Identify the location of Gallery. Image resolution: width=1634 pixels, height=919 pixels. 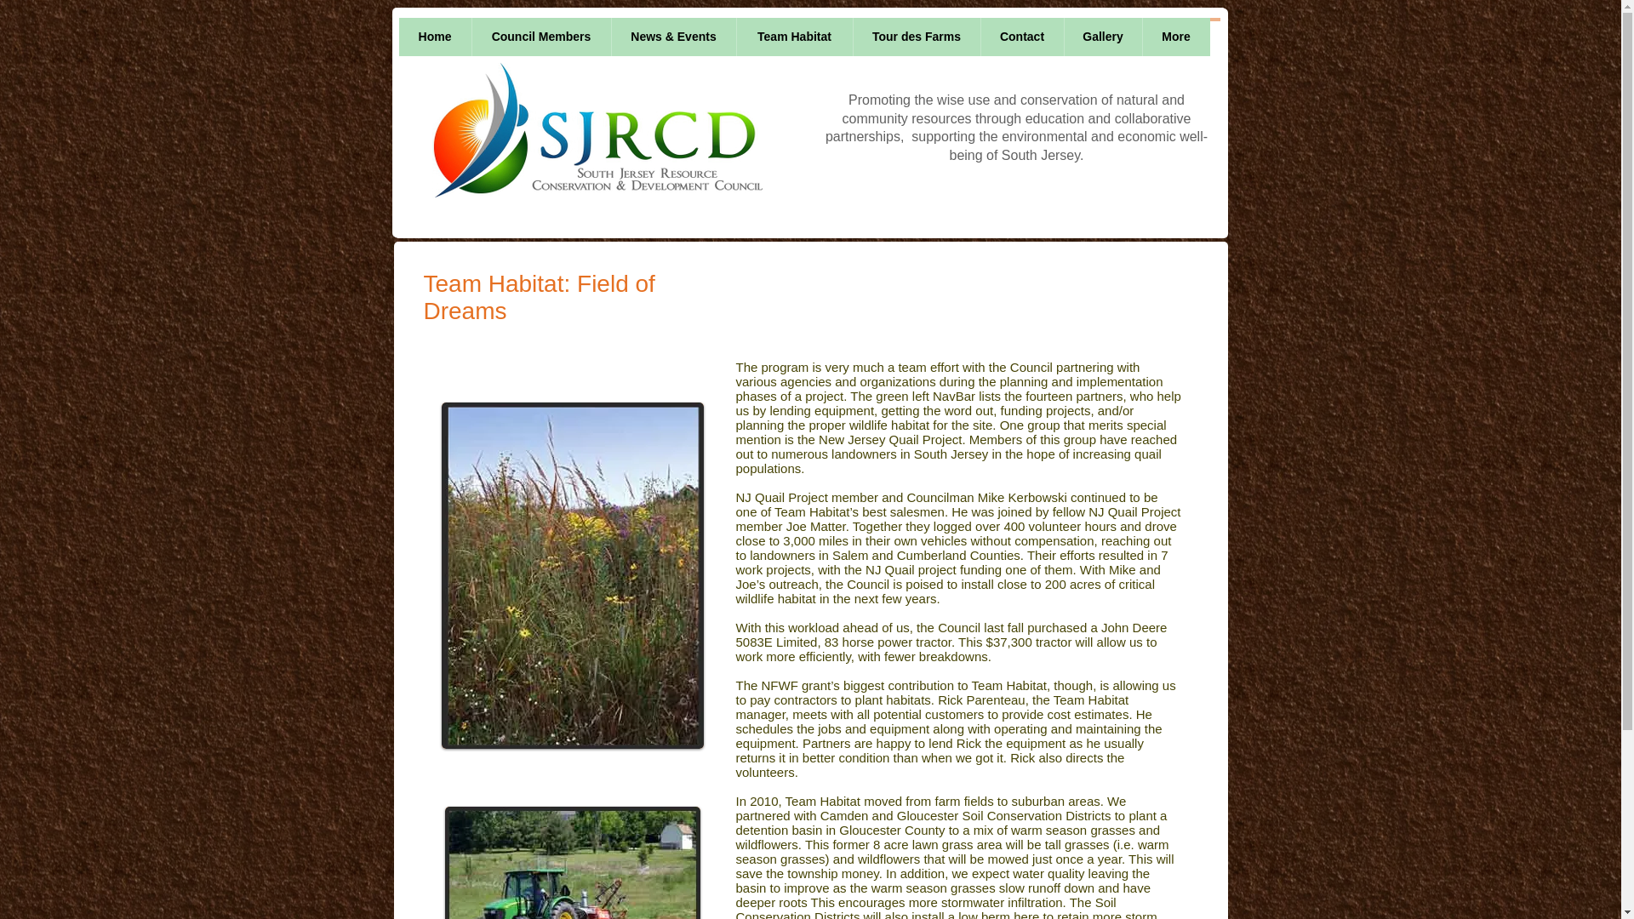
(1103, 36).